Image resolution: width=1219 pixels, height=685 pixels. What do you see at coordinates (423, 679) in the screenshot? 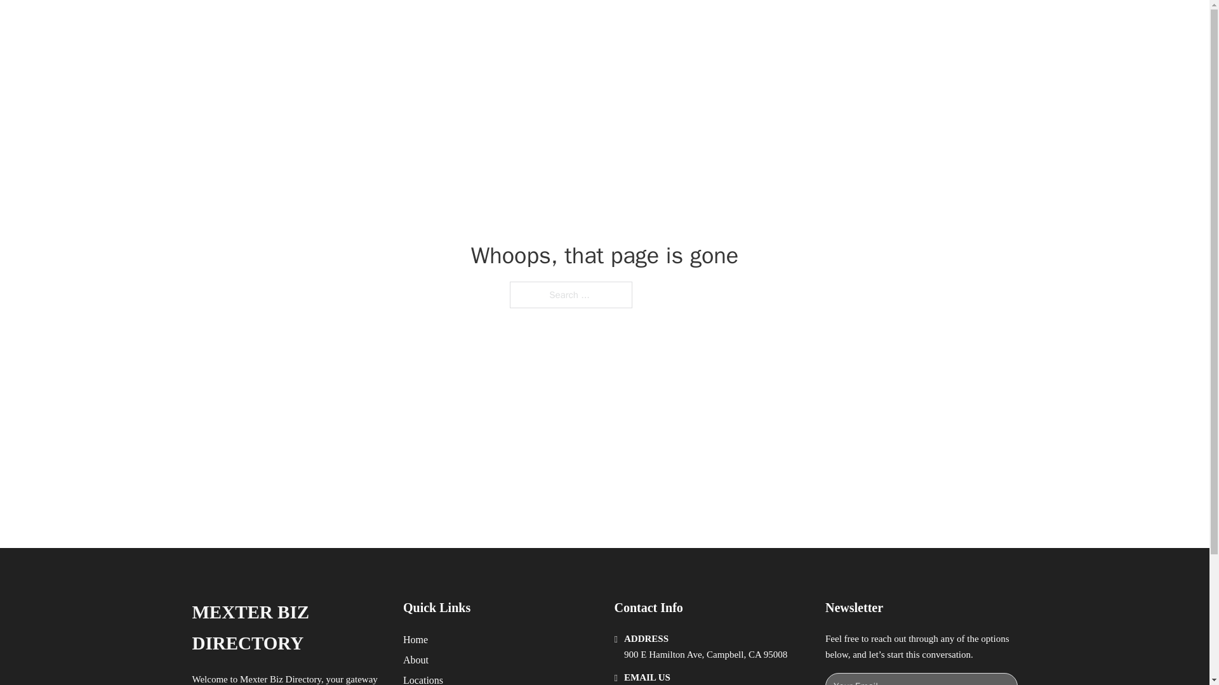
I see `Locations` at bounding box center [423, 679].